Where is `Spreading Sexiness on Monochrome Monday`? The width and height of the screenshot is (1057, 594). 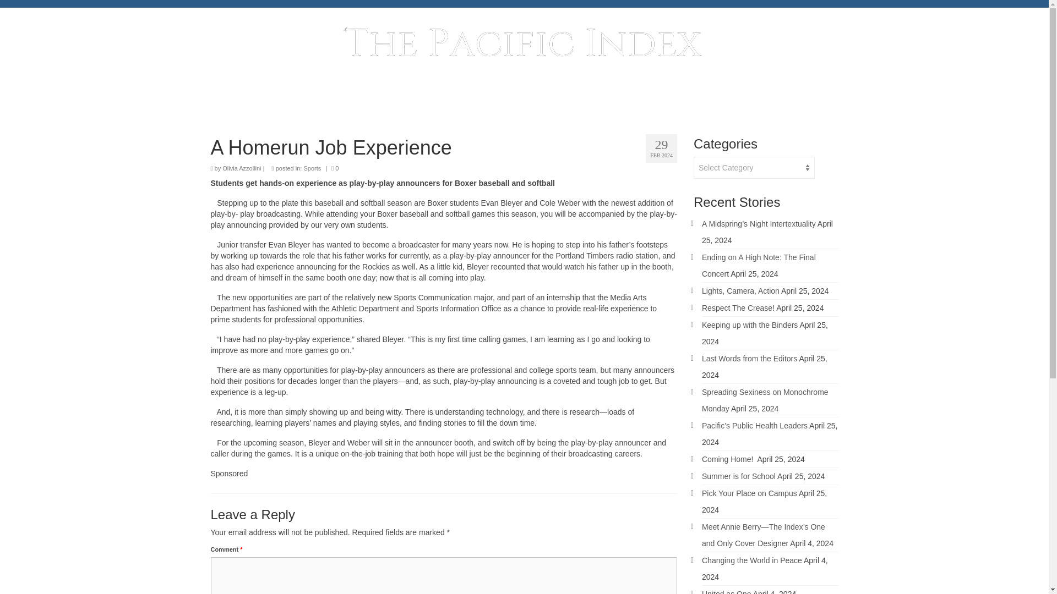 Spreading Sexiness on Monochrome Monday is located at coordinates (765, 400).